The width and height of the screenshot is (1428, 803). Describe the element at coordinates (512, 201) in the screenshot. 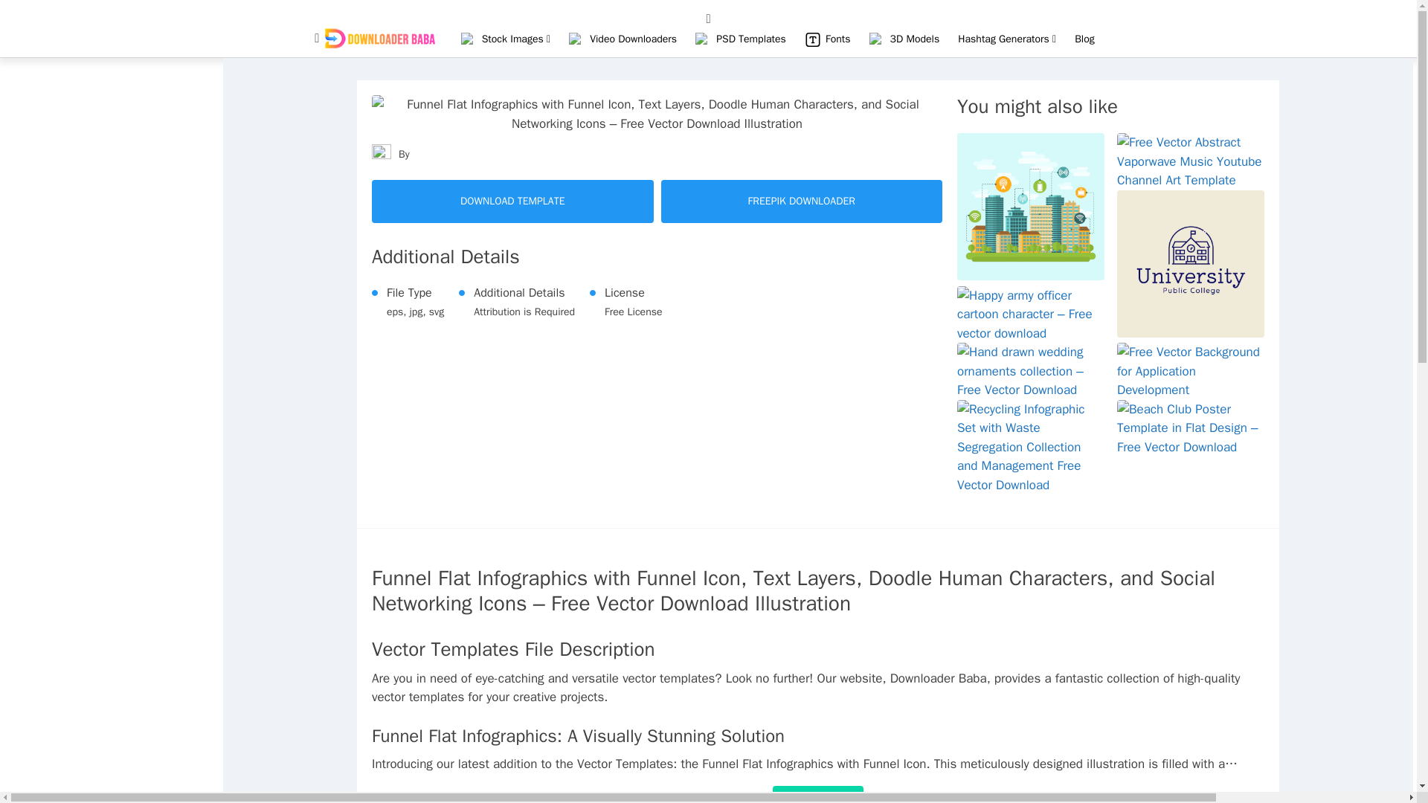

I see `DOWNLOAD TEMPLATE` at that location.